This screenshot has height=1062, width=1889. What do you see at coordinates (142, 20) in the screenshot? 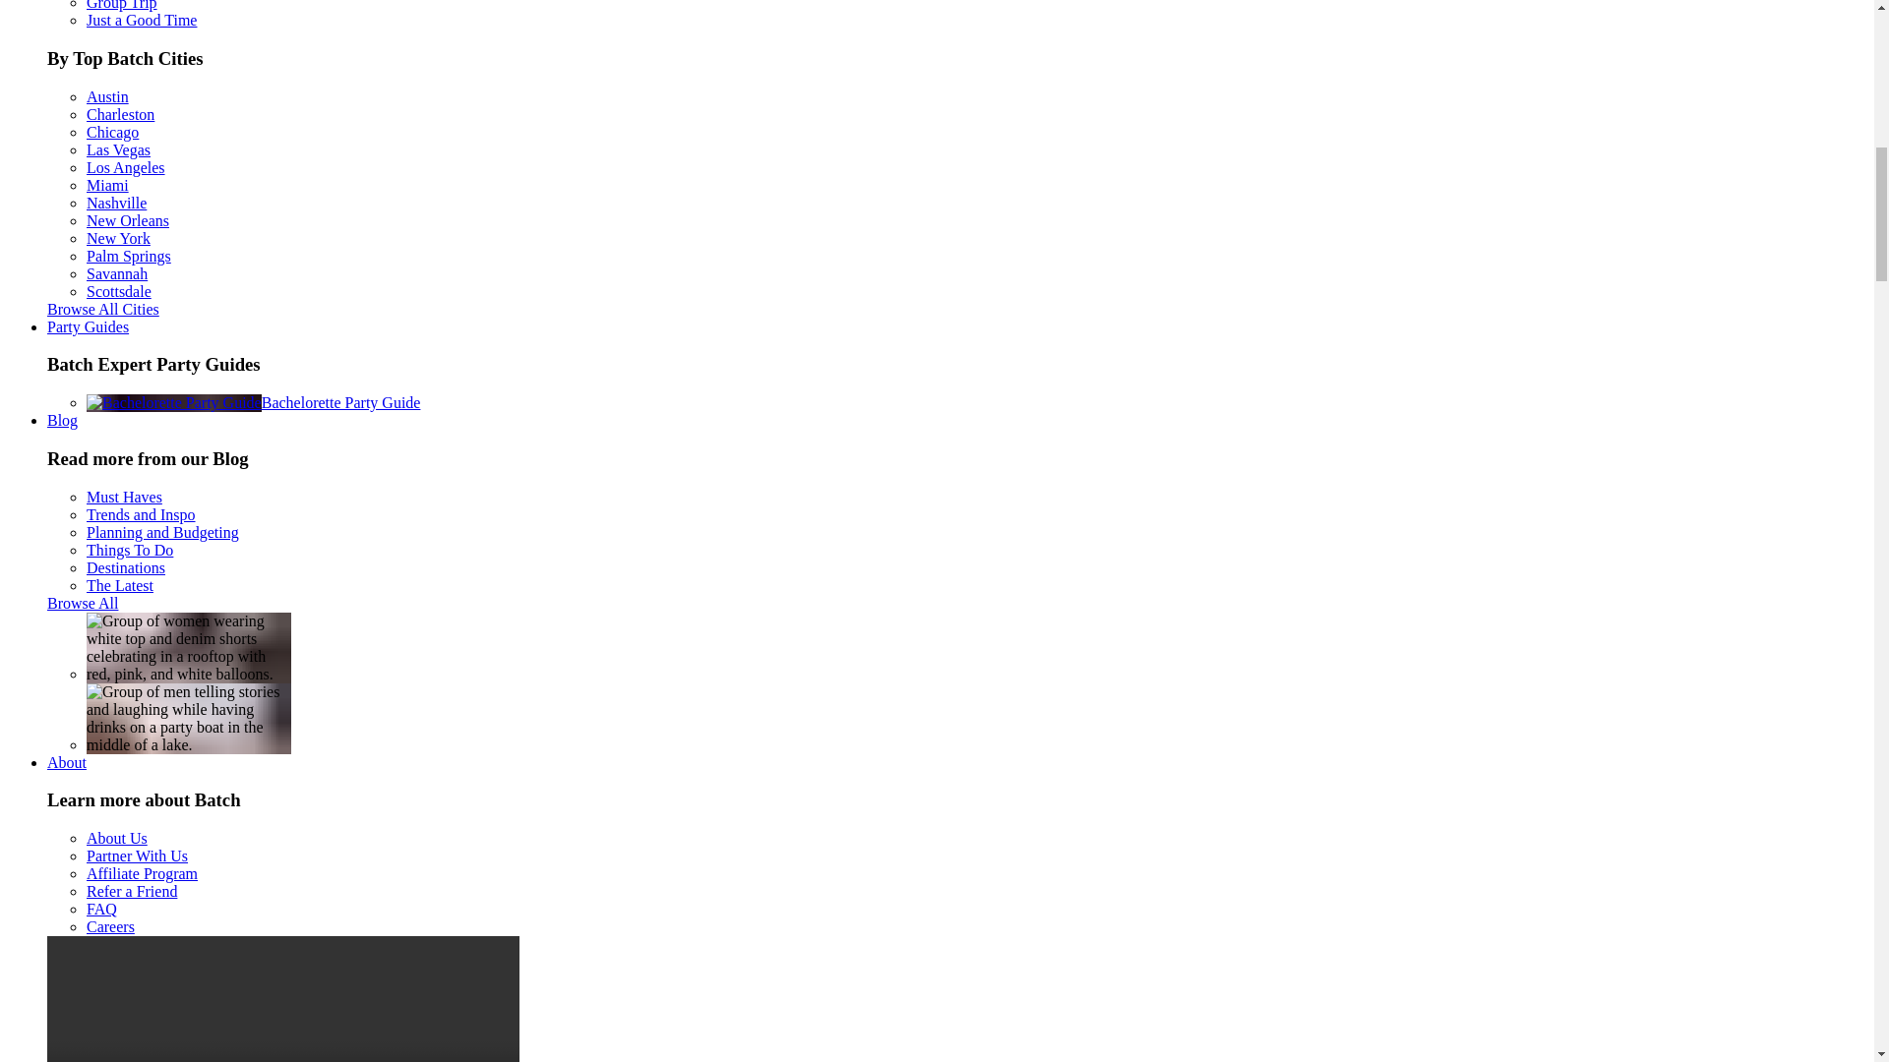
I see `Just a Good Time` at bounding box center [142, 20].